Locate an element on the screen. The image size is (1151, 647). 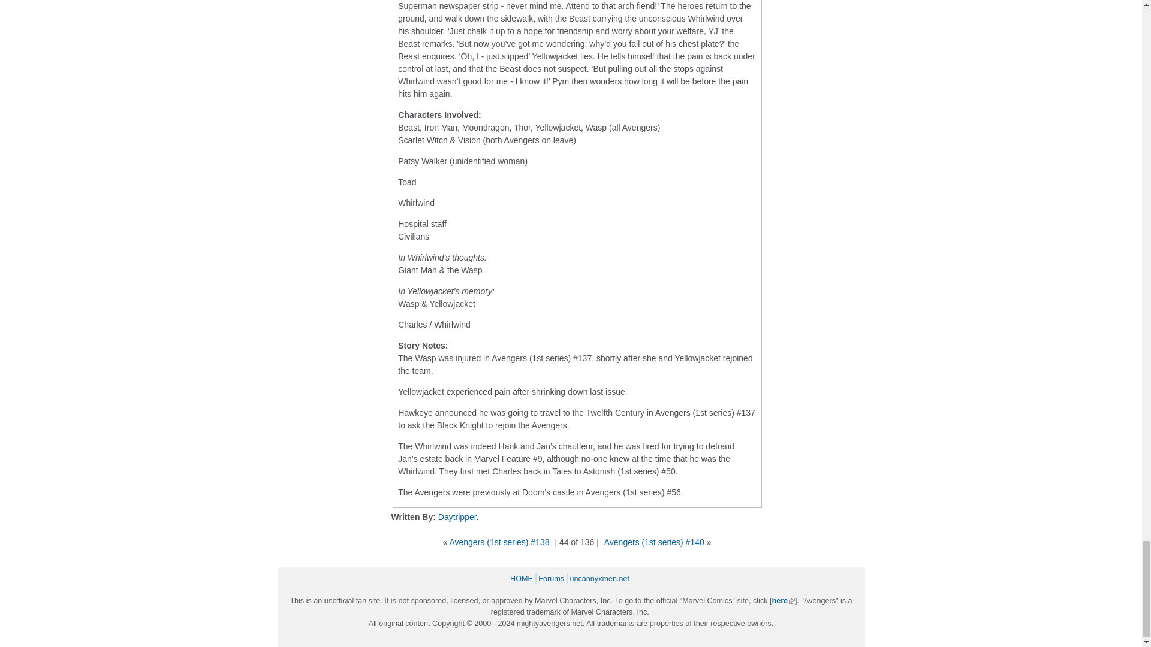
HOME is located at coordinates (523, 579).